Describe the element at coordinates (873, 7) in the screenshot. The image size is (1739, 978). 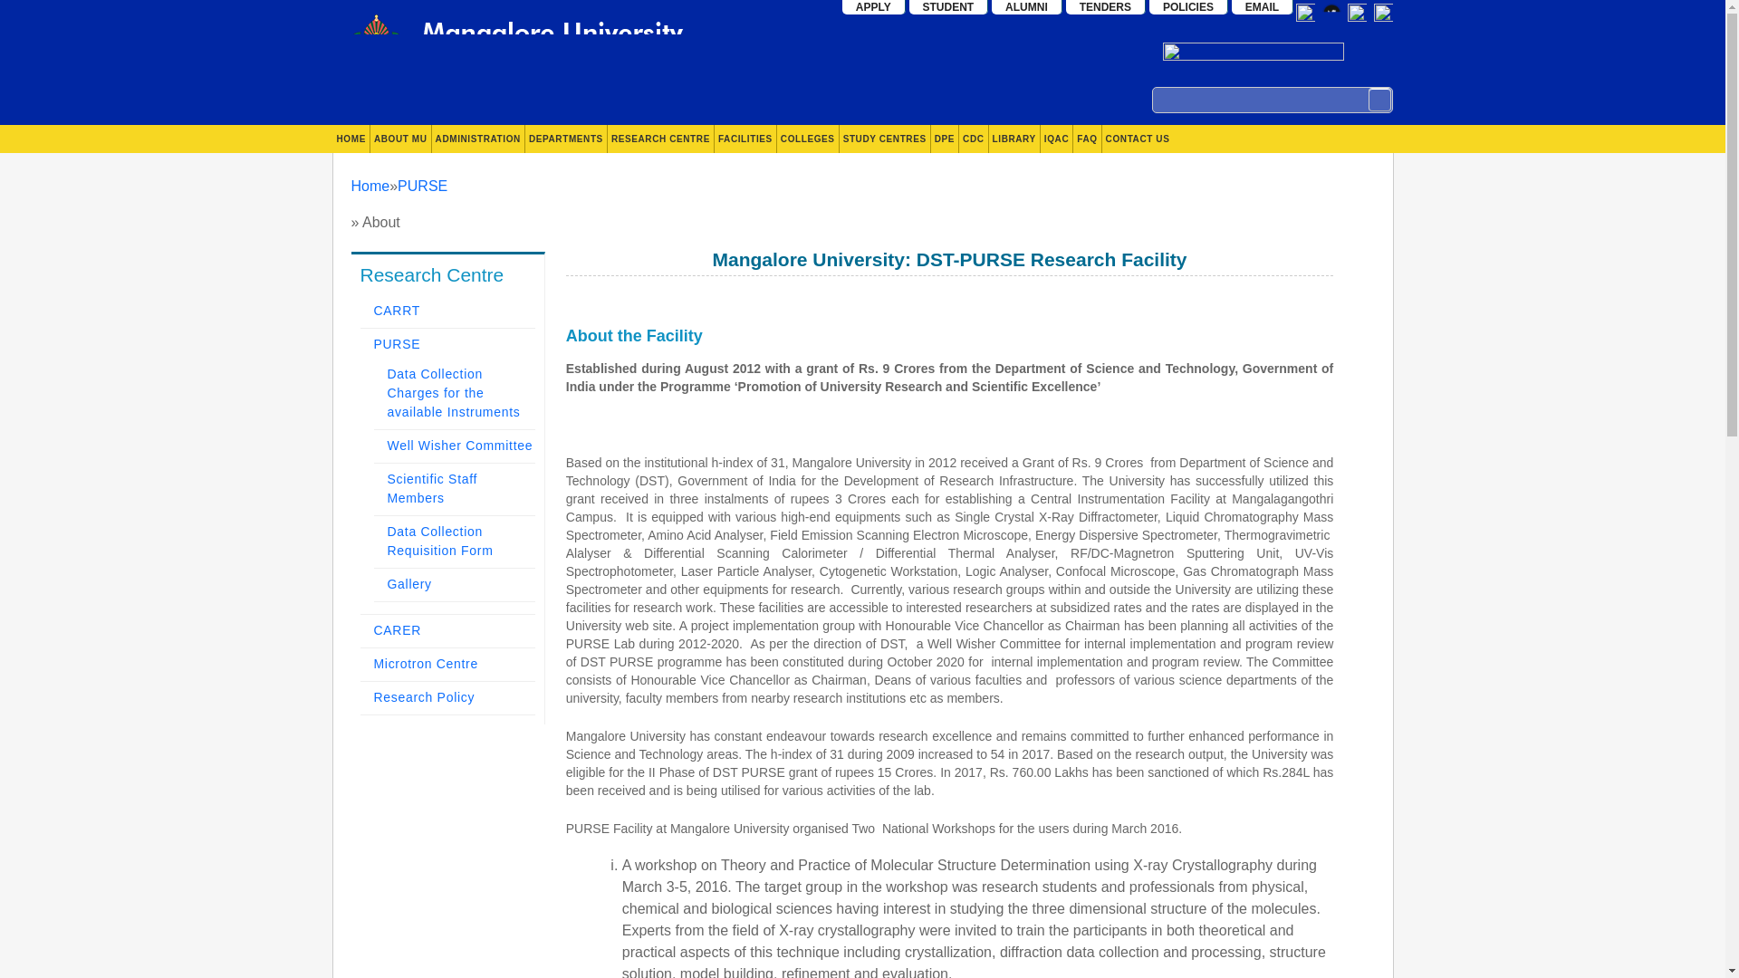
I see `APPLY` at that location.